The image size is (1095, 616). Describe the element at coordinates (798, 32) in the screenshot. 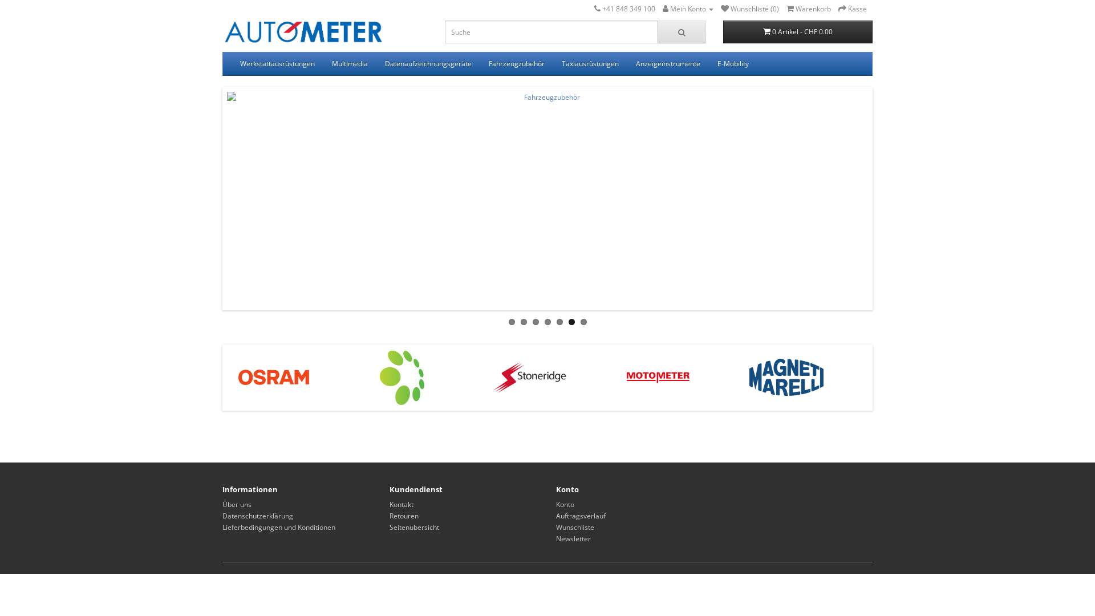

I see `0 Artikel - CHF 0.00` at that location.